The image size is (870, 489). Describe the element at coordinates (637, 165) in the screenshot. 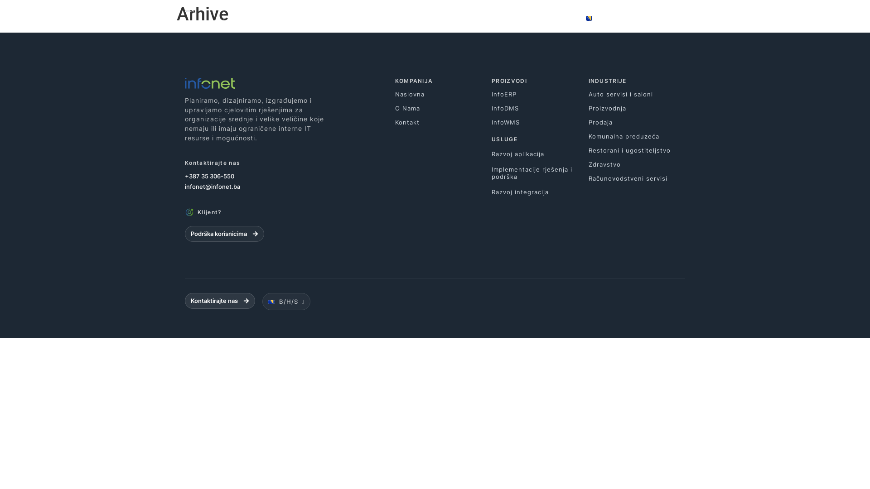

I see `Zdravstvo` at that location.